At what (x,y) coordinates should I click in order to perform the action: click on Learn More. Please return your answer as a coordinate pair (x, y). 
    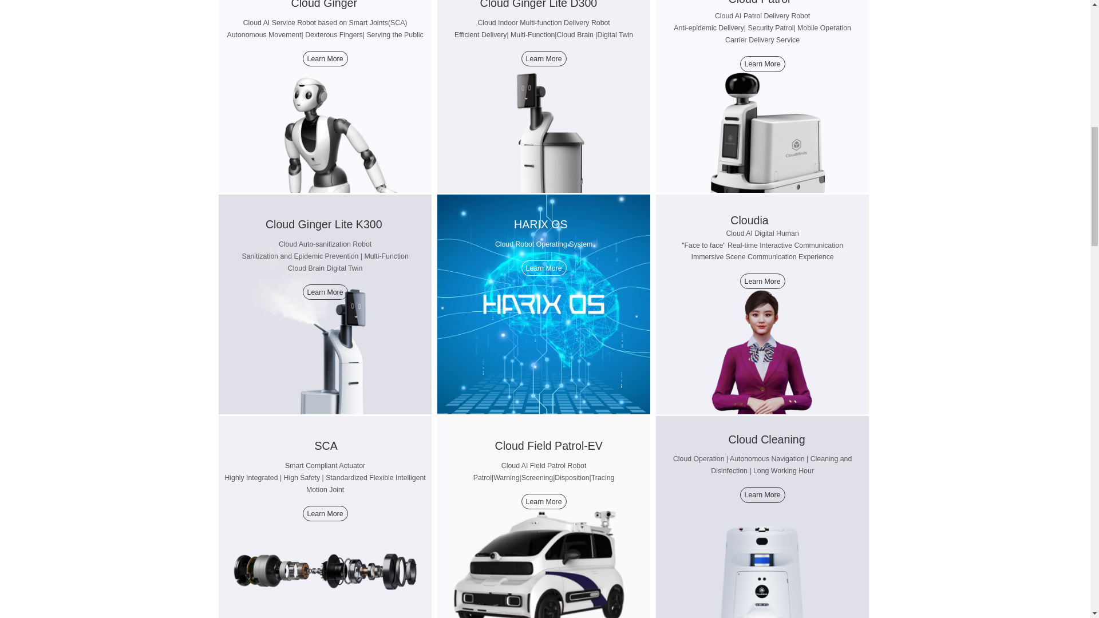
    Looking at the image, I should click on (325, 58).